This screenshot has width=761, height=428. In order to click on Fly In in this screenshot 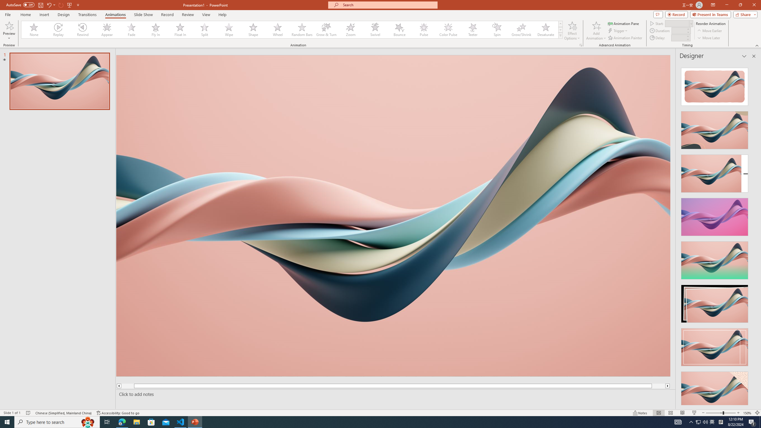, I will do `click(156, 30)`.